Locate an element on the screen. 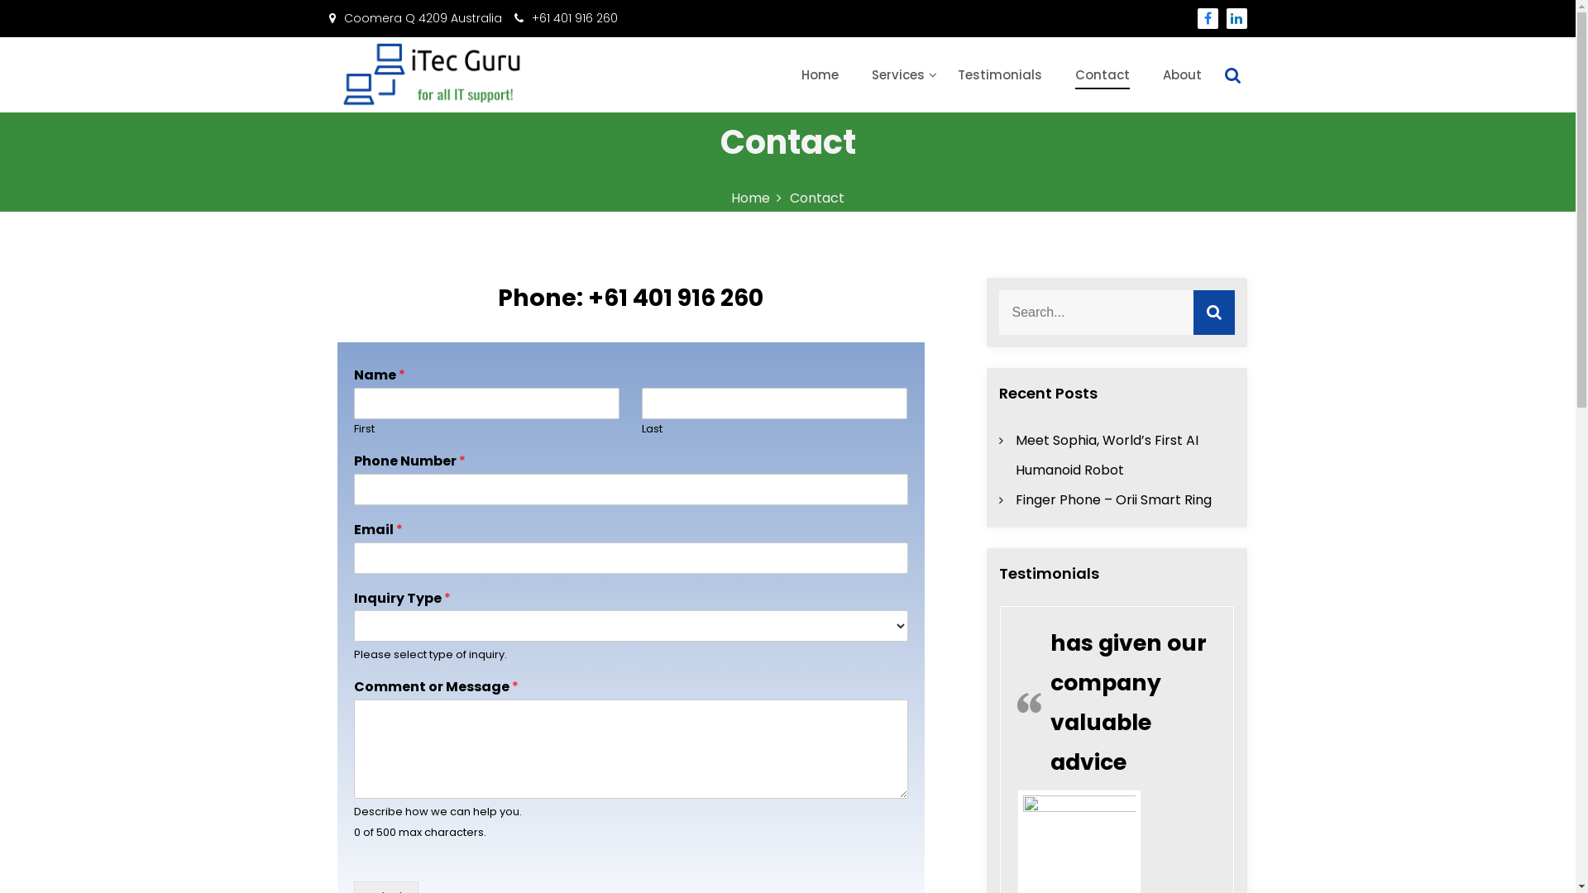  iTec Guru is located at coordinates (374, 126).